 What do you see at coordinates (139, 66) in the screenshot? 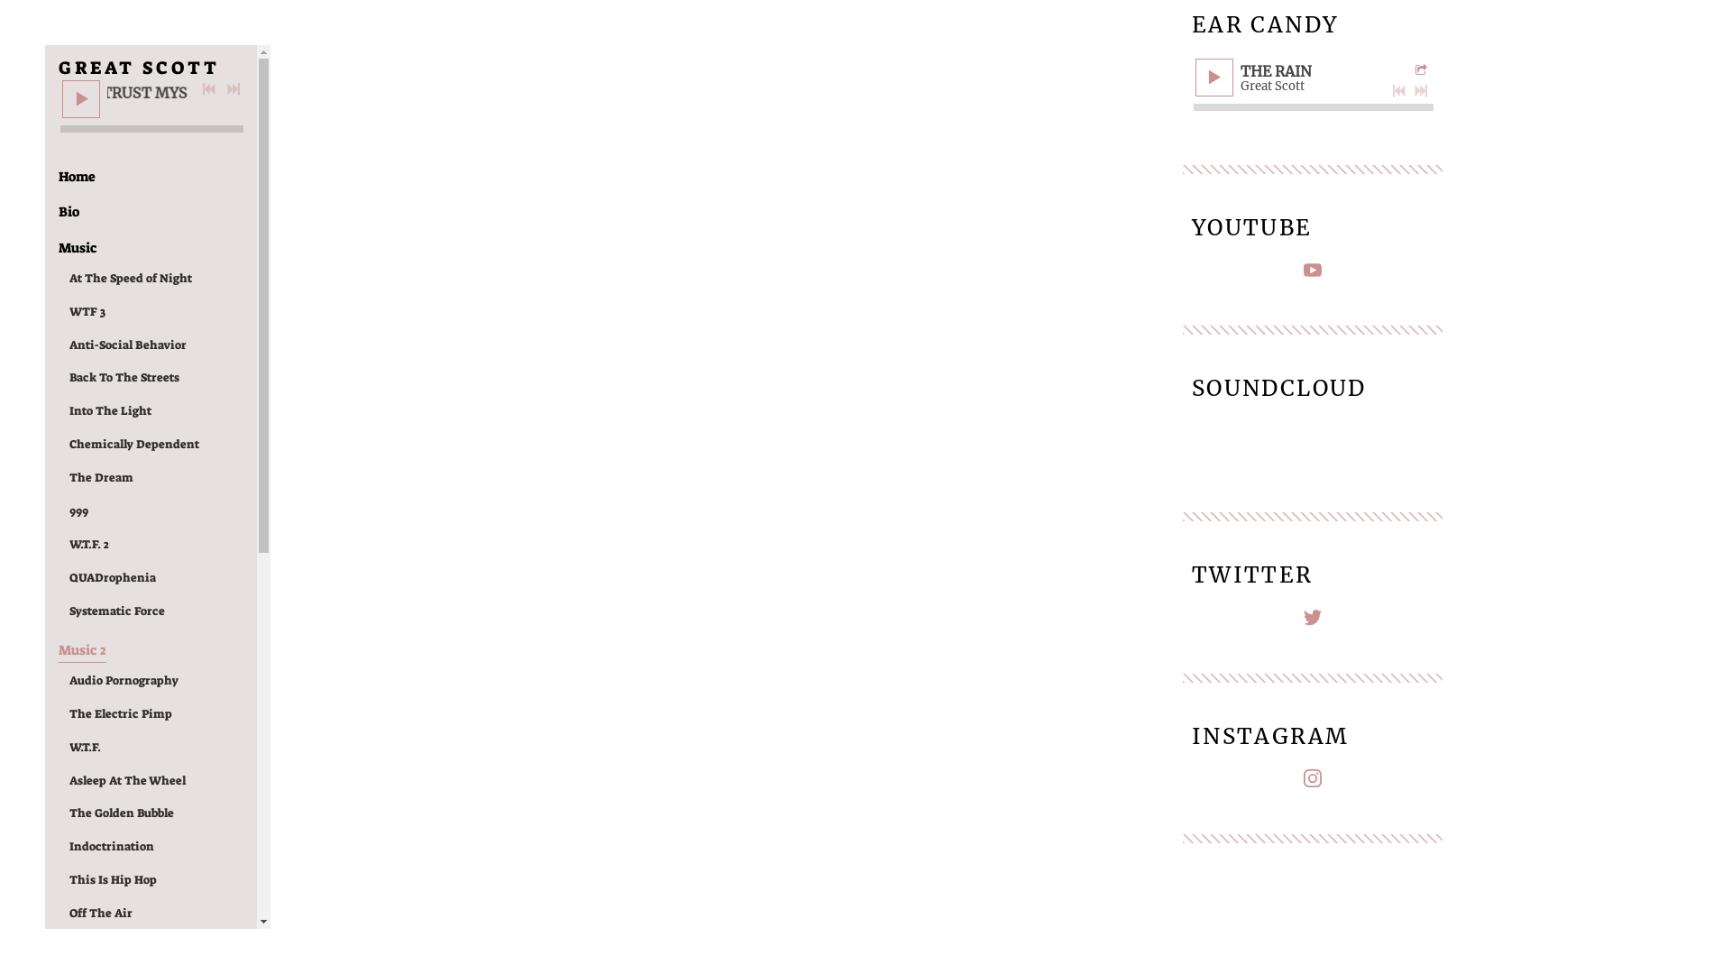
I see `GREAT SCOTT` at bounding box center [139, 66].